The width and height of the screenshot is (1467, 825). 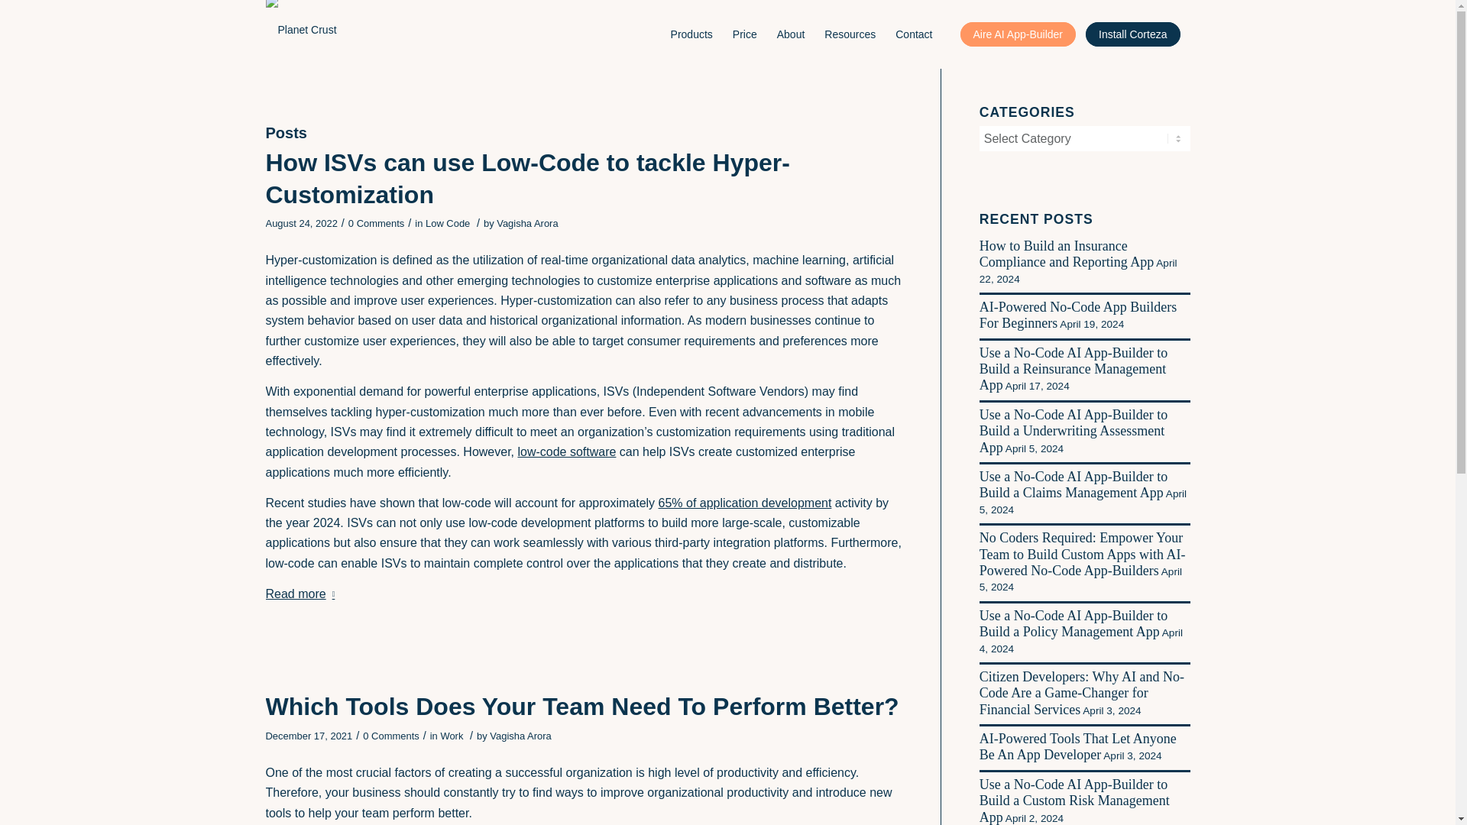 What do you see at coordinates (692, 34) in the screenshot?
I see `Products` at bounding box center [692, 34].